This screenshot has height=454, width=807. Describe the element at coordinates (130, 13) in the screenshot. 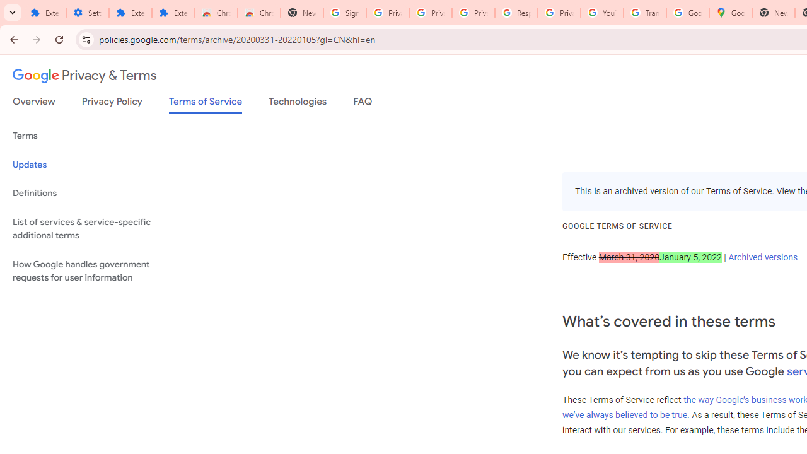

I see `Extensions` at that location.